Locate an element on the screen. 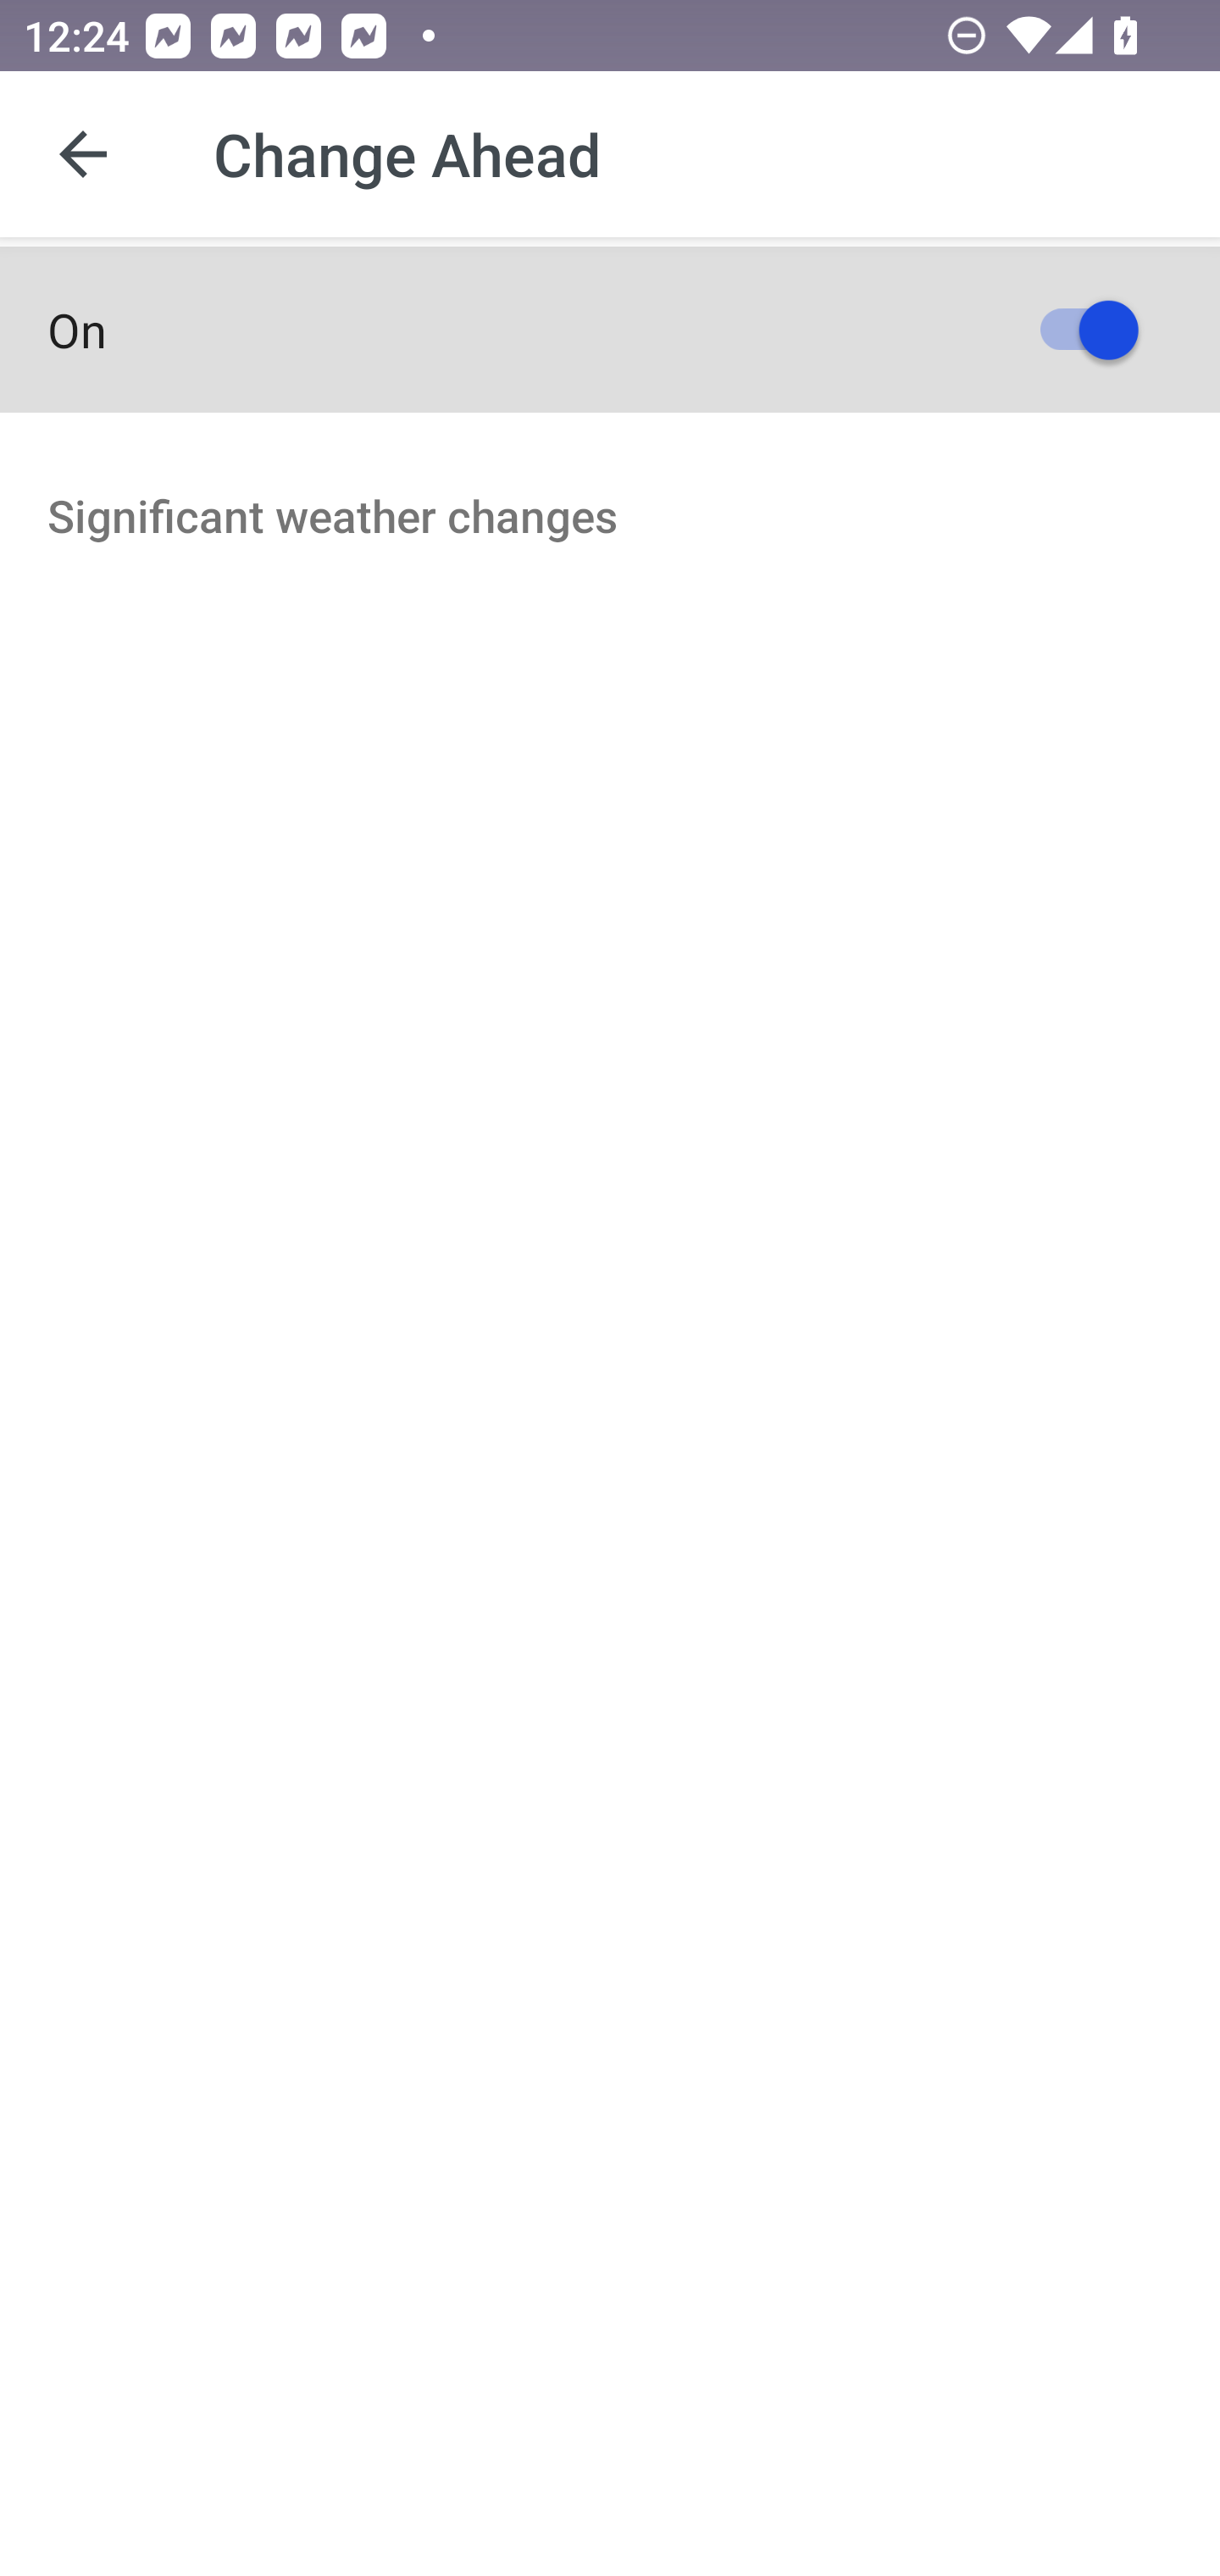 This screenshot has height=2576, width=1220. On Significant weather changes is located at coordinates (610, 506).